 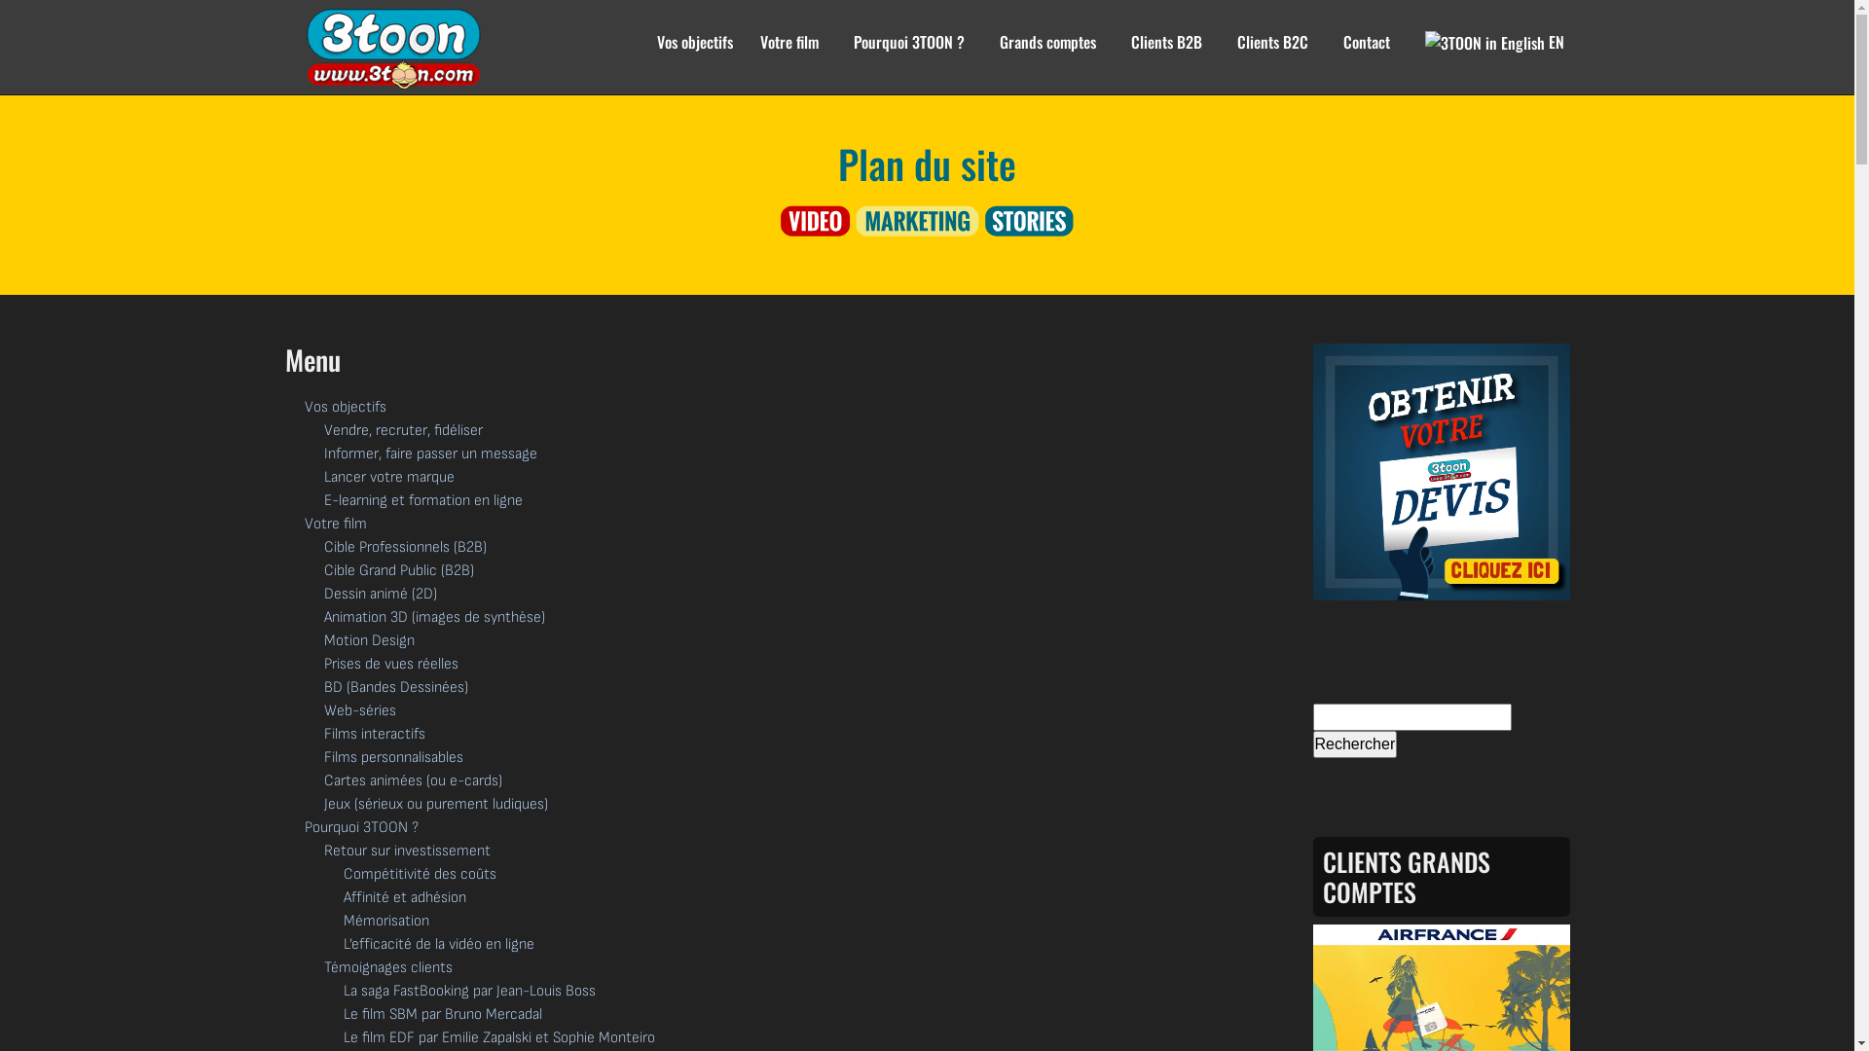 I want to click on Films personnalisables, so click(x=393, y=757).